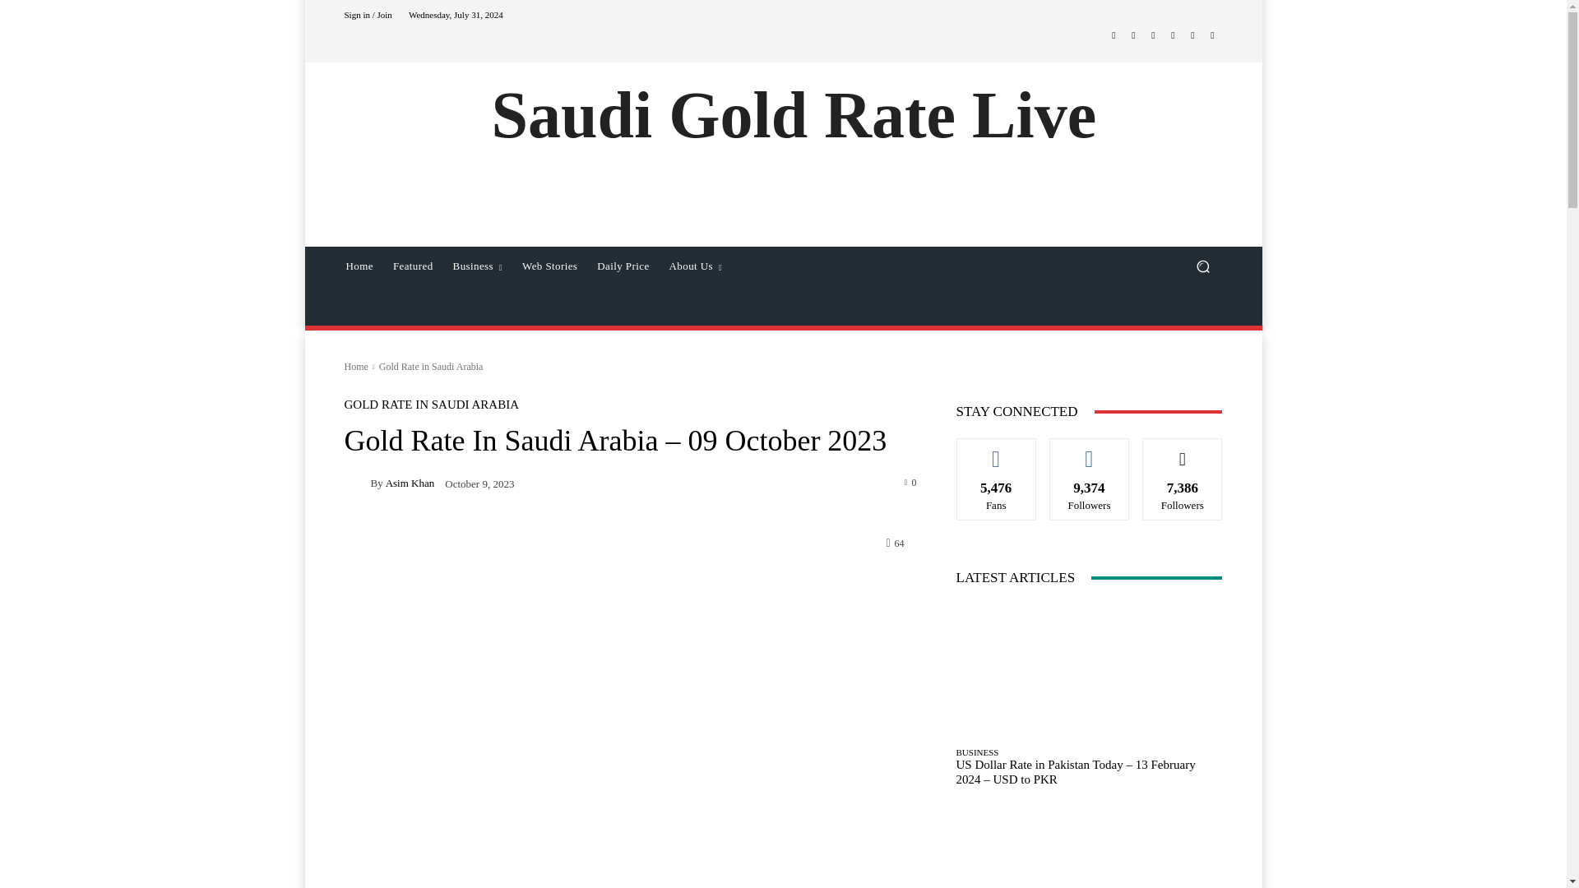 The image size is (1579, 888). I want to click on Home, so click(359, 266).